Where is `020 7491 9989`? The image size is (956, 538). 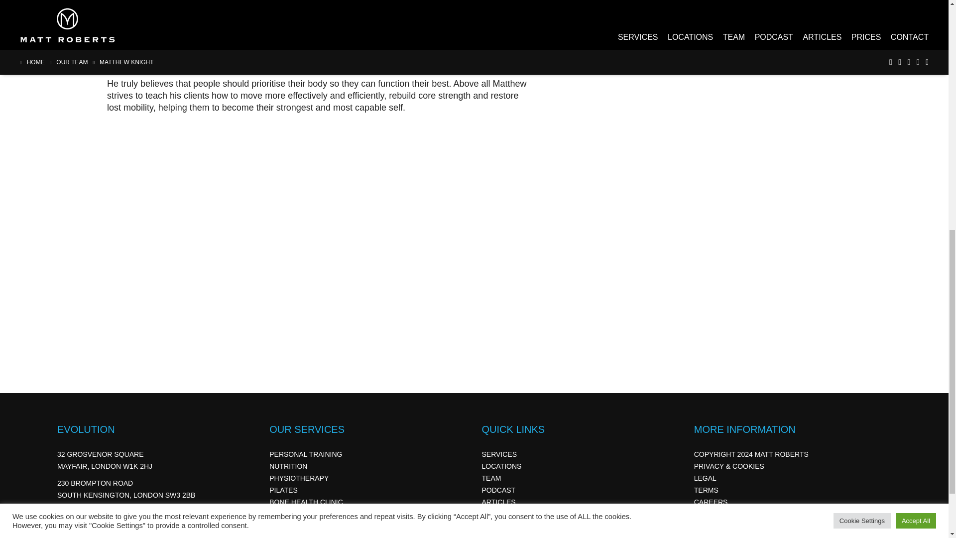 020 7491 9989 is located at coordinates (89, 517).